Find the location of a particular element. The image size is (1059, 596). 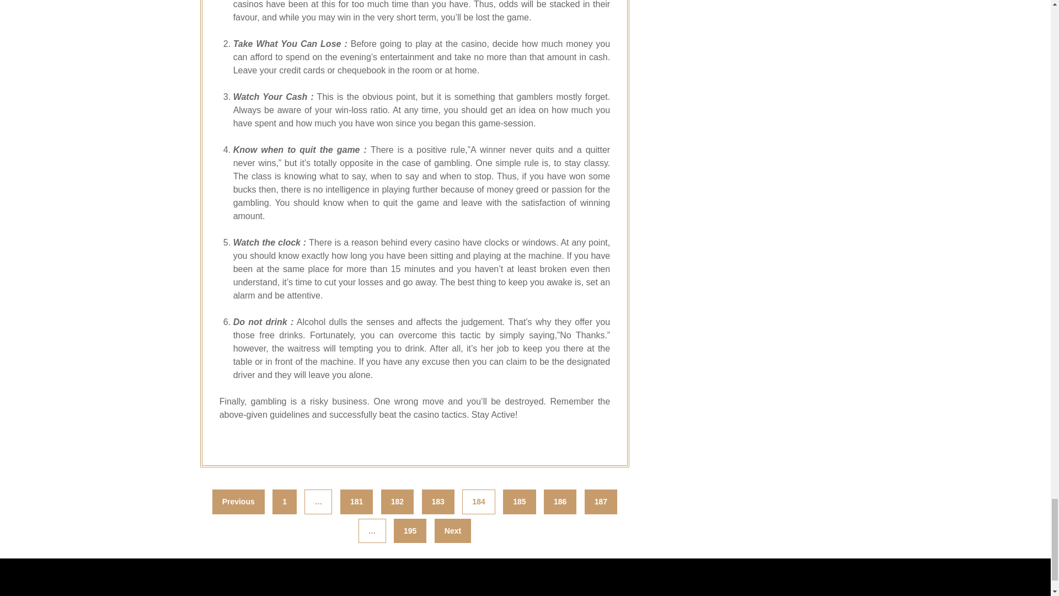

186 is located at coordinates (560, 502).